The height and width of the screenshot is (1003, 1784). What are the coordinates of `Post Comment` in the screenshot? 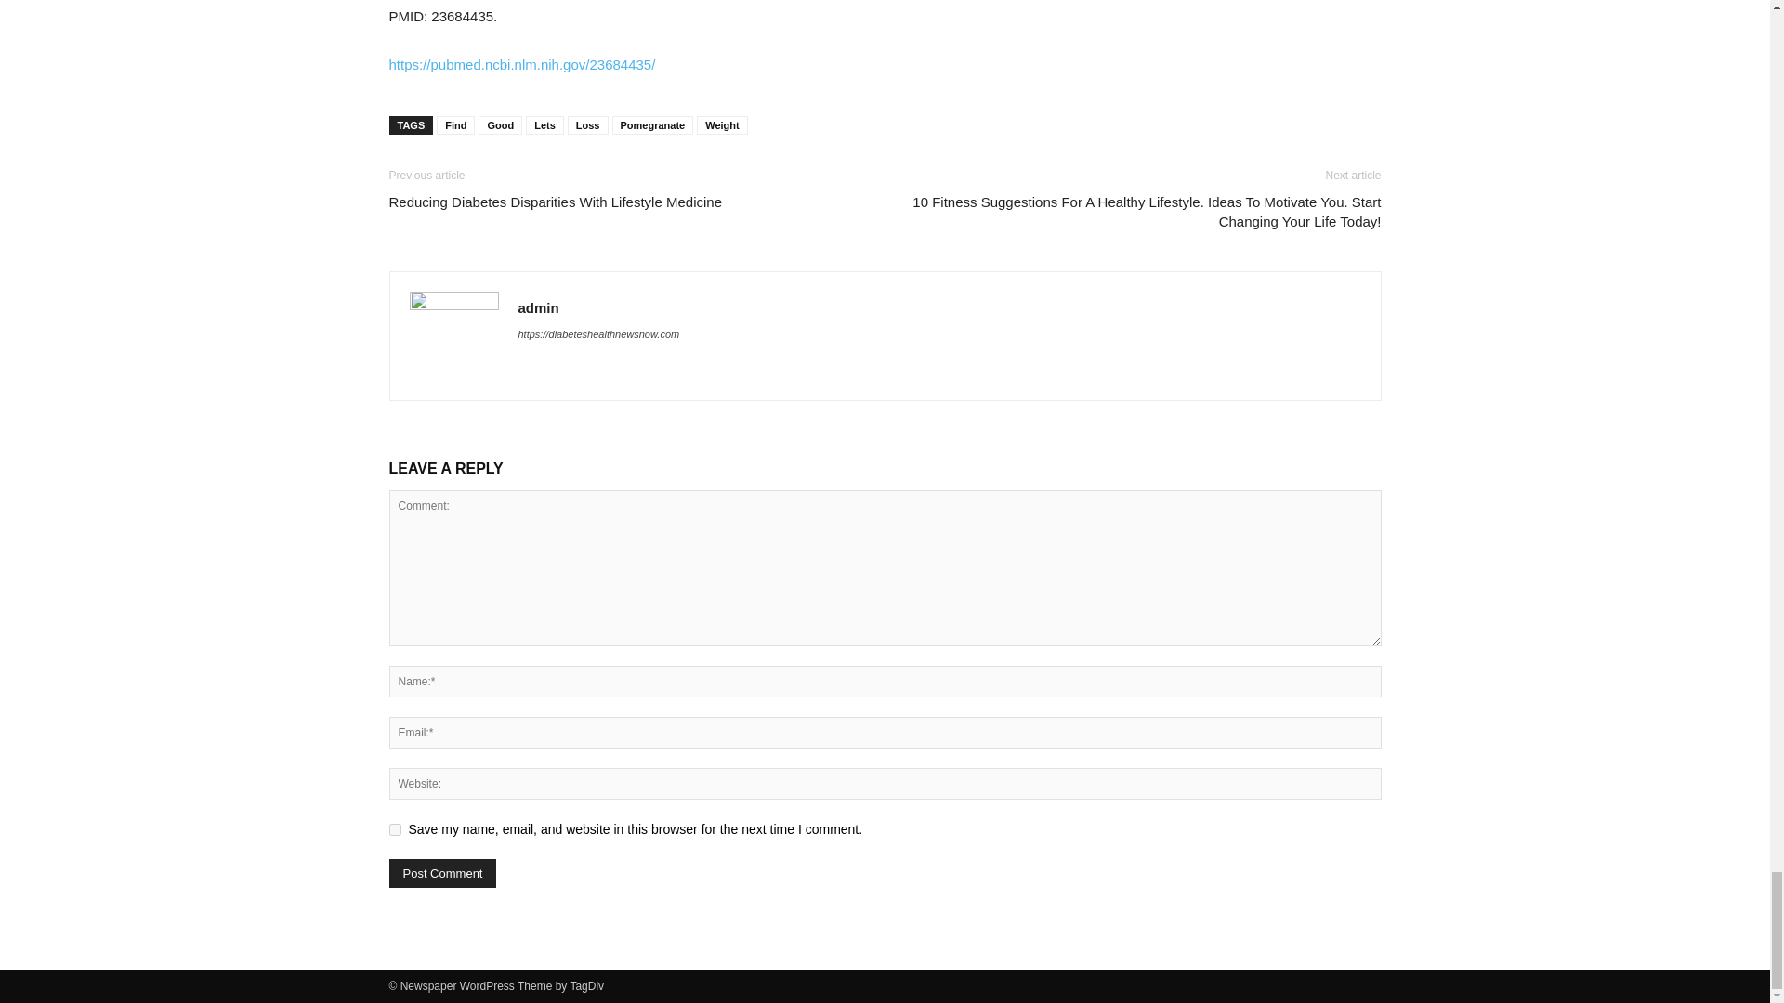 It's located at (442, 873).